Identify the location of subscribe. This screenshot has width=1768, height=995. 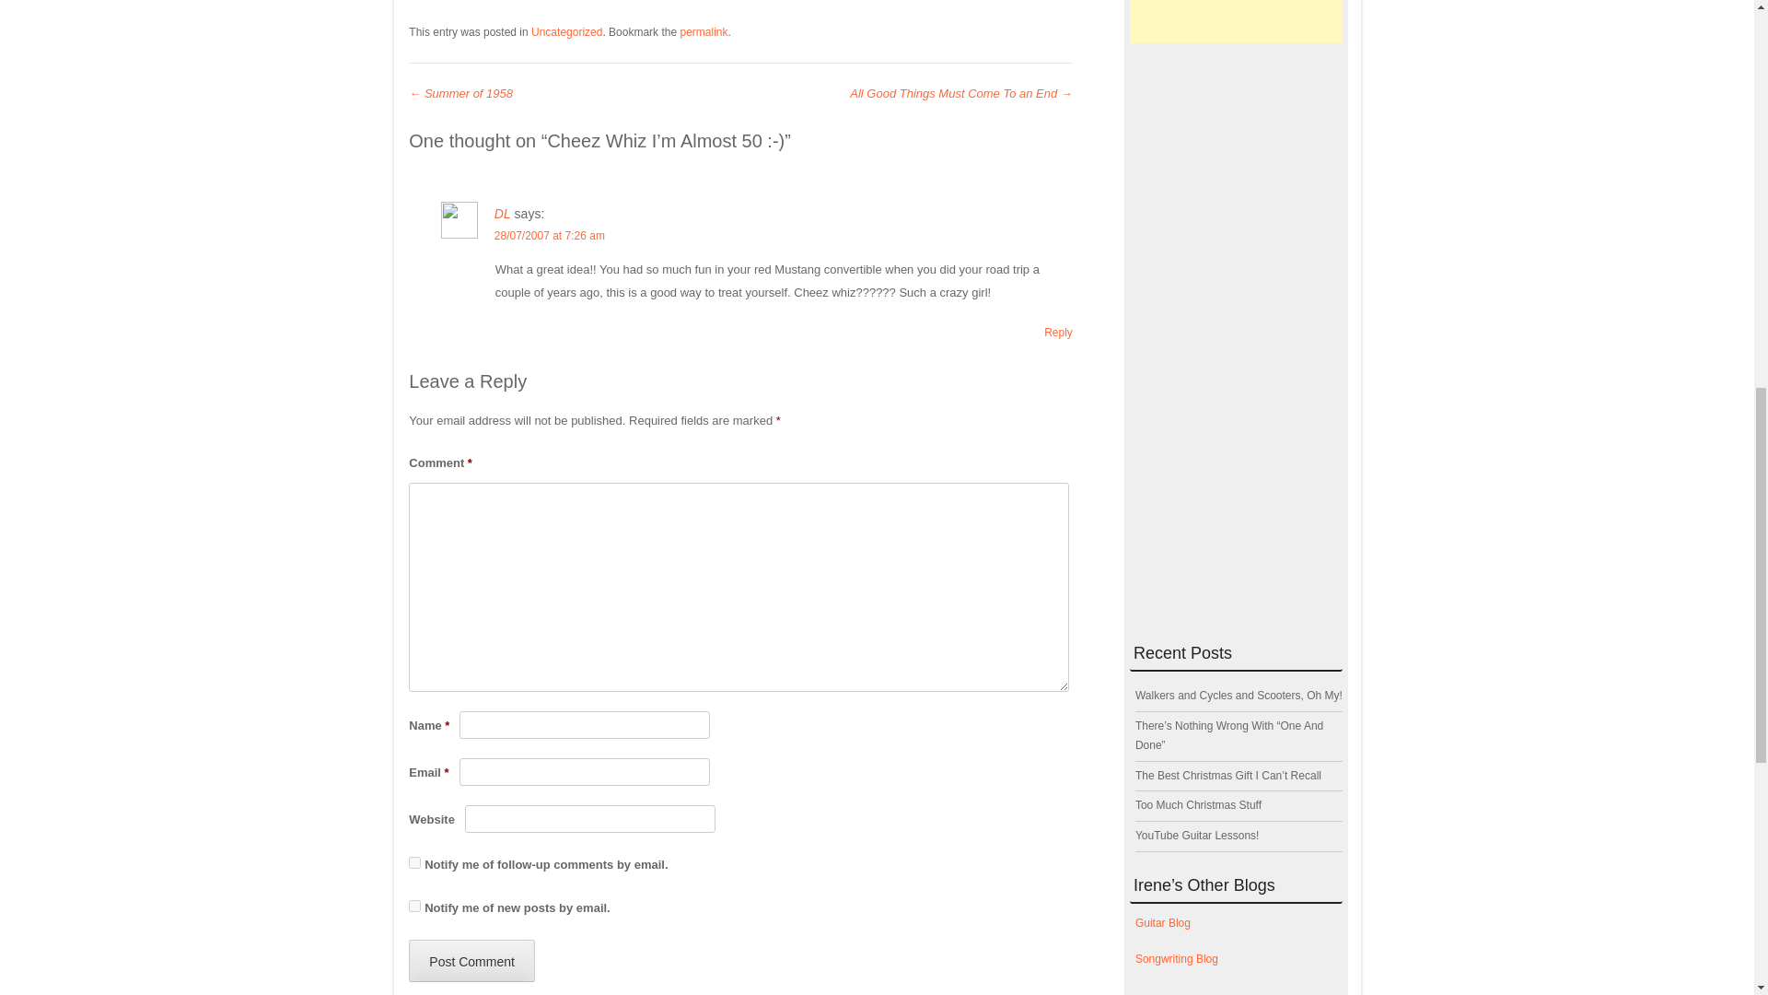
(414, 907).